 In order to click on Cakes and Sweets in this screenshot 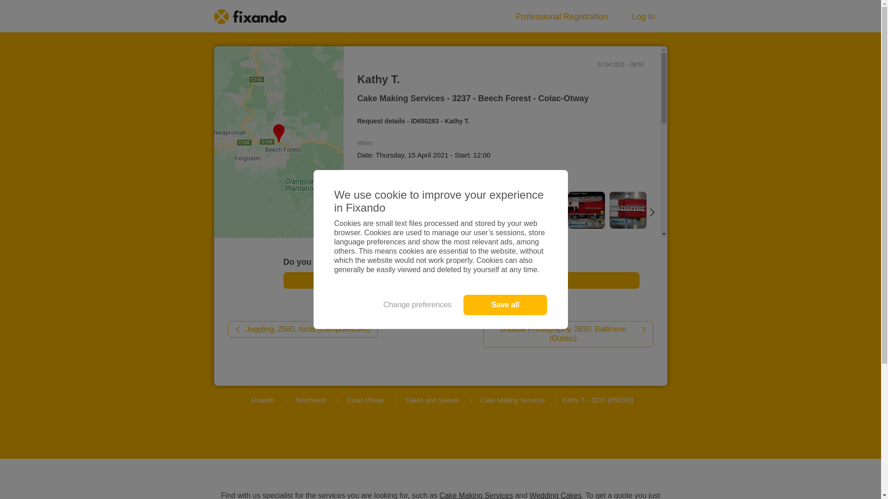, I will do `click(432, 400)`.